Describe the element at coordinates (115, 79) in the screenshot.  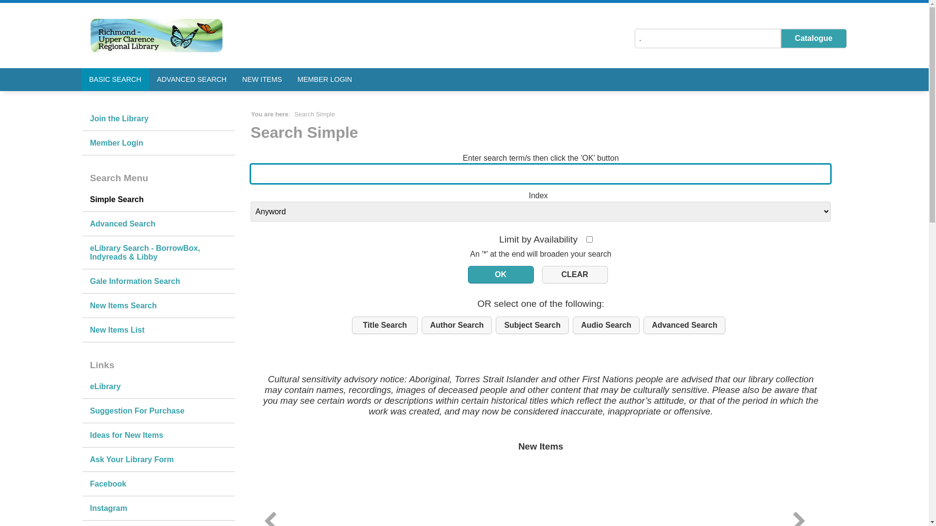
I see `BASIC SEARCH` at that location.